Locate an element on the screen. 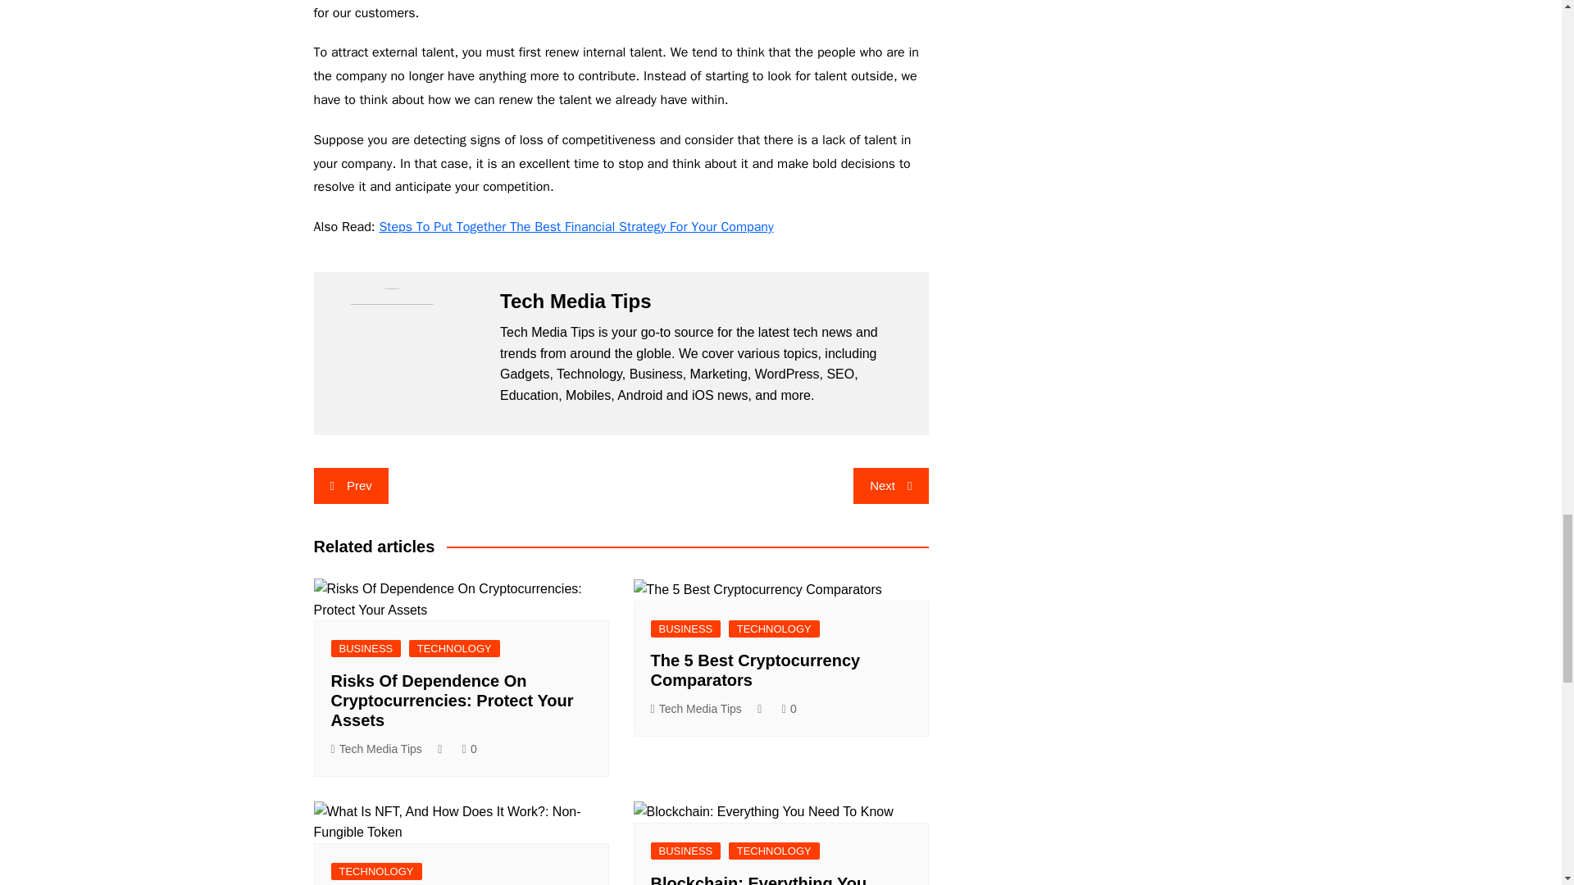 The width and height of the screenshot is (1574, 885). Risks Of Dependence On Cryptocurrencies: Protect Your Assets is located at coordinates (453, 700).